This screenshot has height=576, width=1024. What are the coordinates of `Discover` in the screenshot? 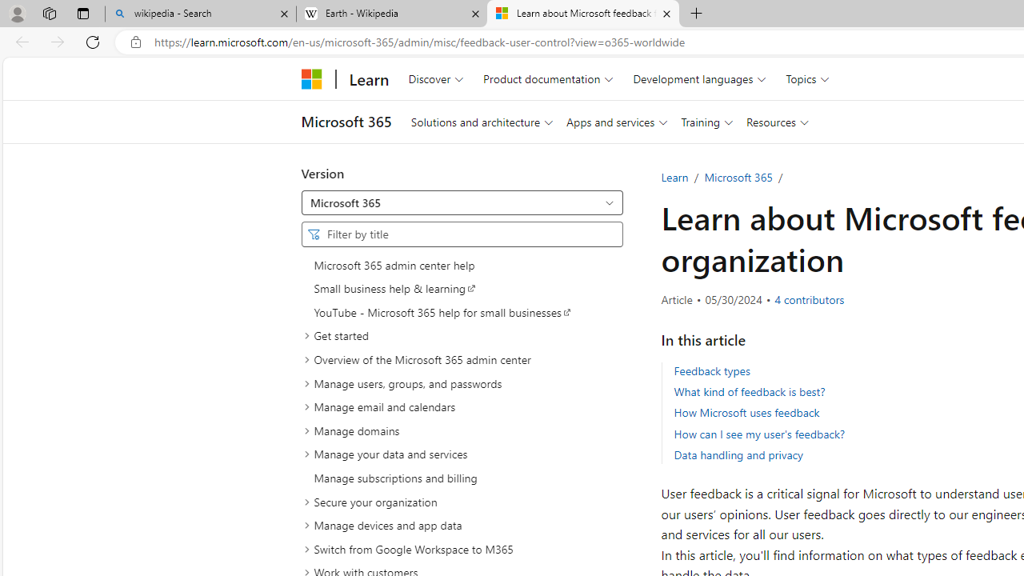 It's located at (435, 78).